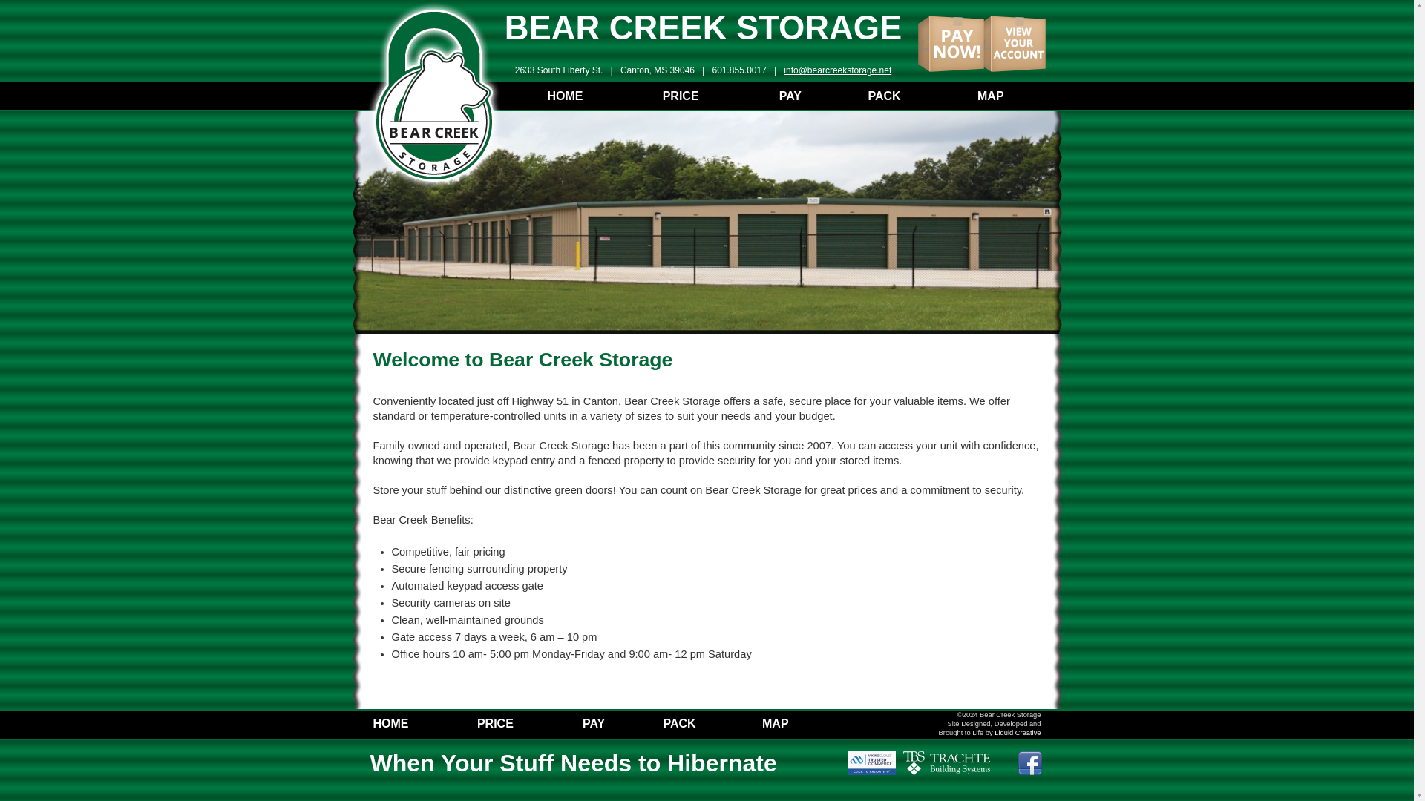 This screenshot has height=801, width=1425. Describe the element at coordinates (681, 96) in the screenshot. I see `PRICE` at that location.